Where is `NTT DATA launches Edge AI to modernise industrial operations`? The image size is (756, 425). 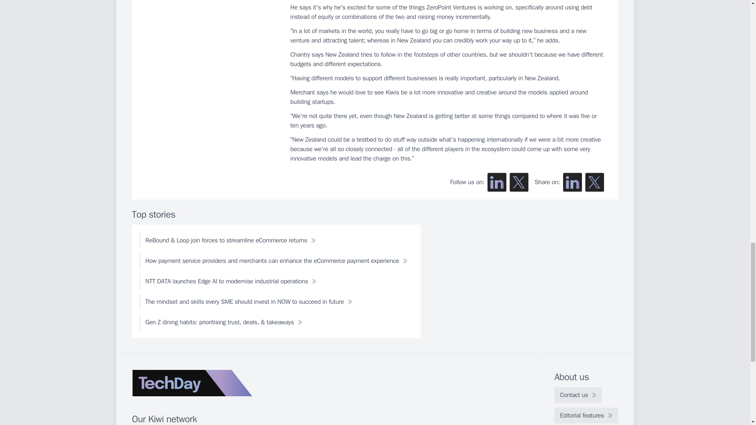
NTT DATA launches Edge AI to modernise industrial operations is located at coordinates (231, 281).